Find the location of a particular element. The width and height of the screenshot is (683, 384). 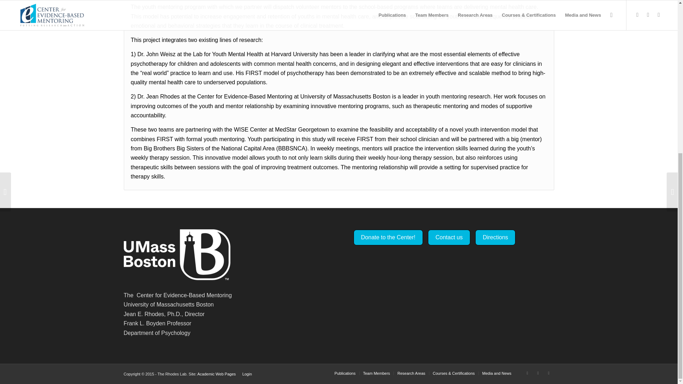

Directions is located at coordinates (495, 238).